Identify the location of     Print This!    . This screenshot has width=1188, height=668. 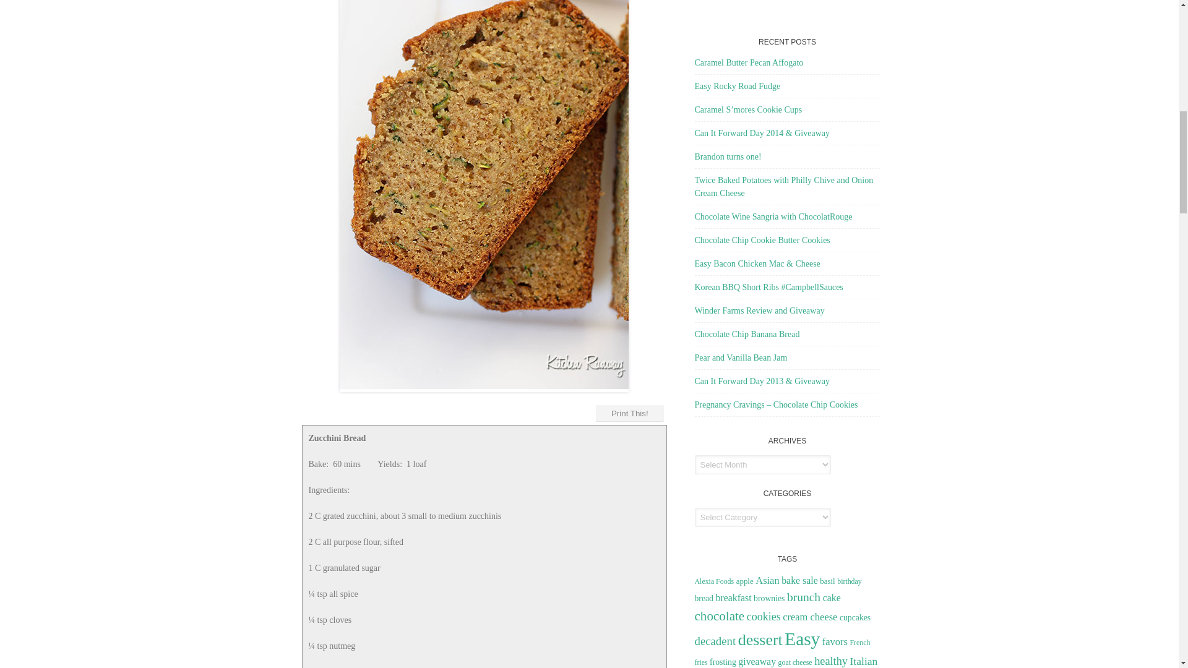
(629, 413).